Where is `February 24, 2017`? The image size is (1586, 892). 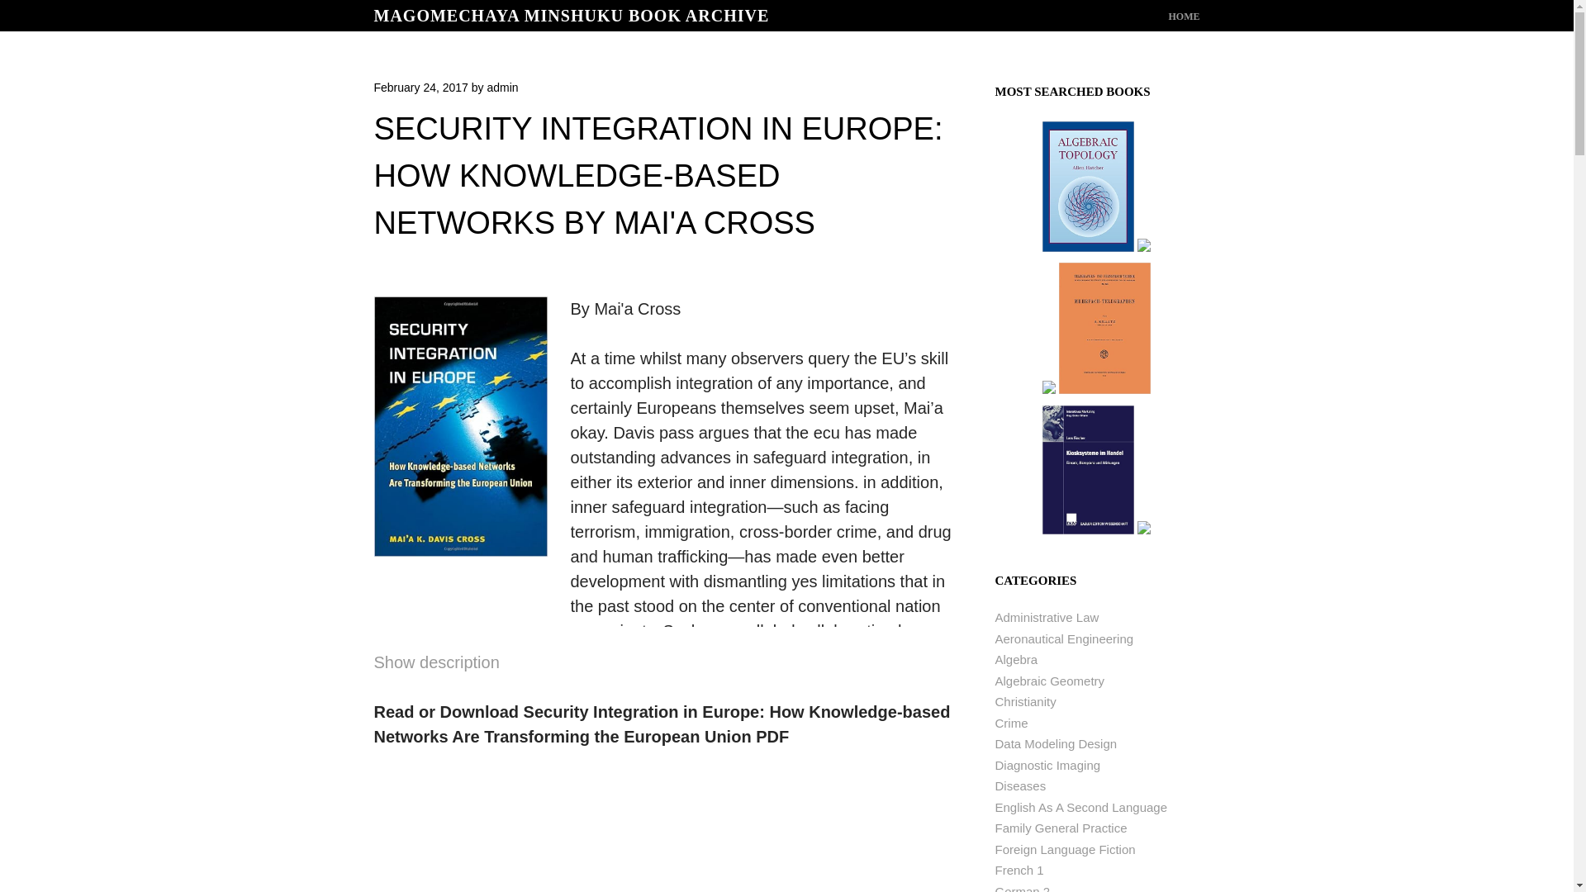
February 24, 2017 is located at coordinates (420, 88).